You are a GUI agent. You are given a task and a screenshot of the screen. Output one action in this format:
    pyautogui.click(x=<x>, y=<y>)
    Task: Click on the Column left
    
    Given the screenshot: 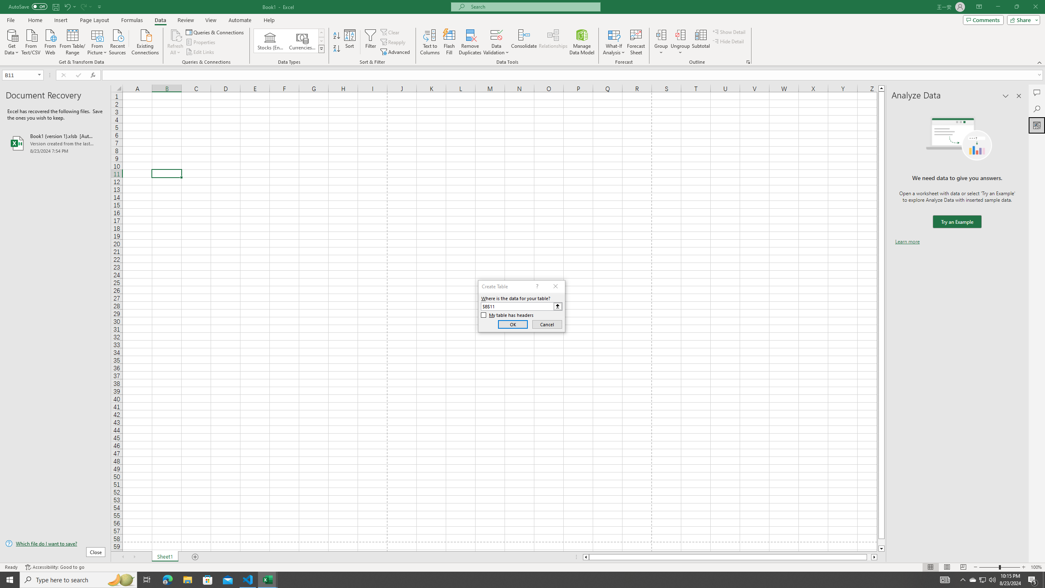 What is the action you would take?
    pyautogui.click(x=585, y=557)
    